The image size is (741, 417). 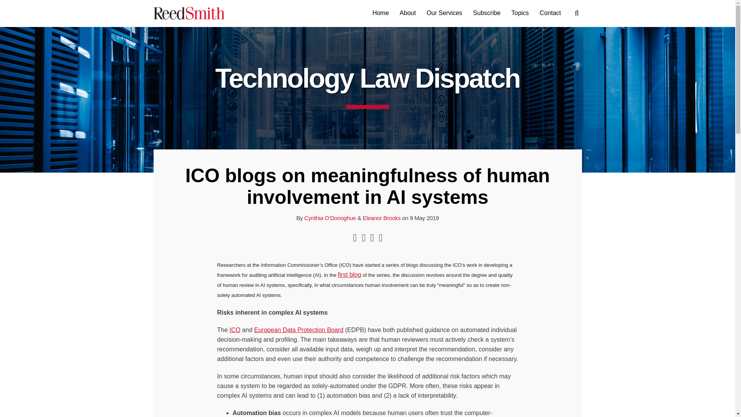 I want to click on Subscribe, so click(x=487, y=13).